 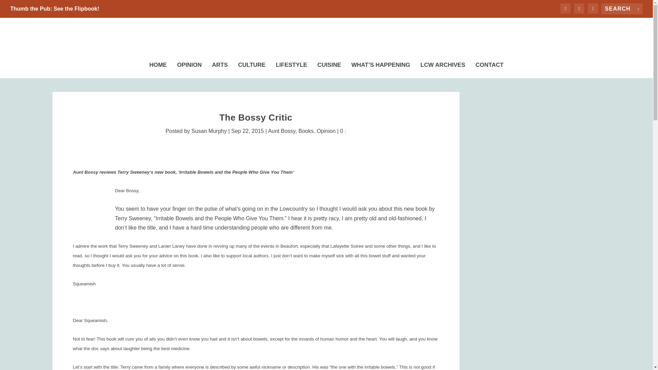 What do you see at coordinates (622, 9) in the screenshot?
I see `Search for:` at bounding box center [622, 9].